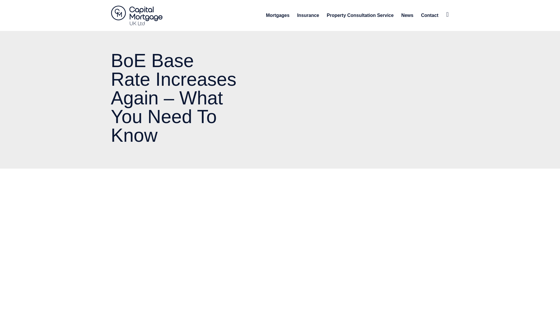 Image resolution: width=560 pixels, height=315 pixels. What do you see at coordinates (430, 15) in the screenshot?
I see `Contact` at bounding box center [430, 15].